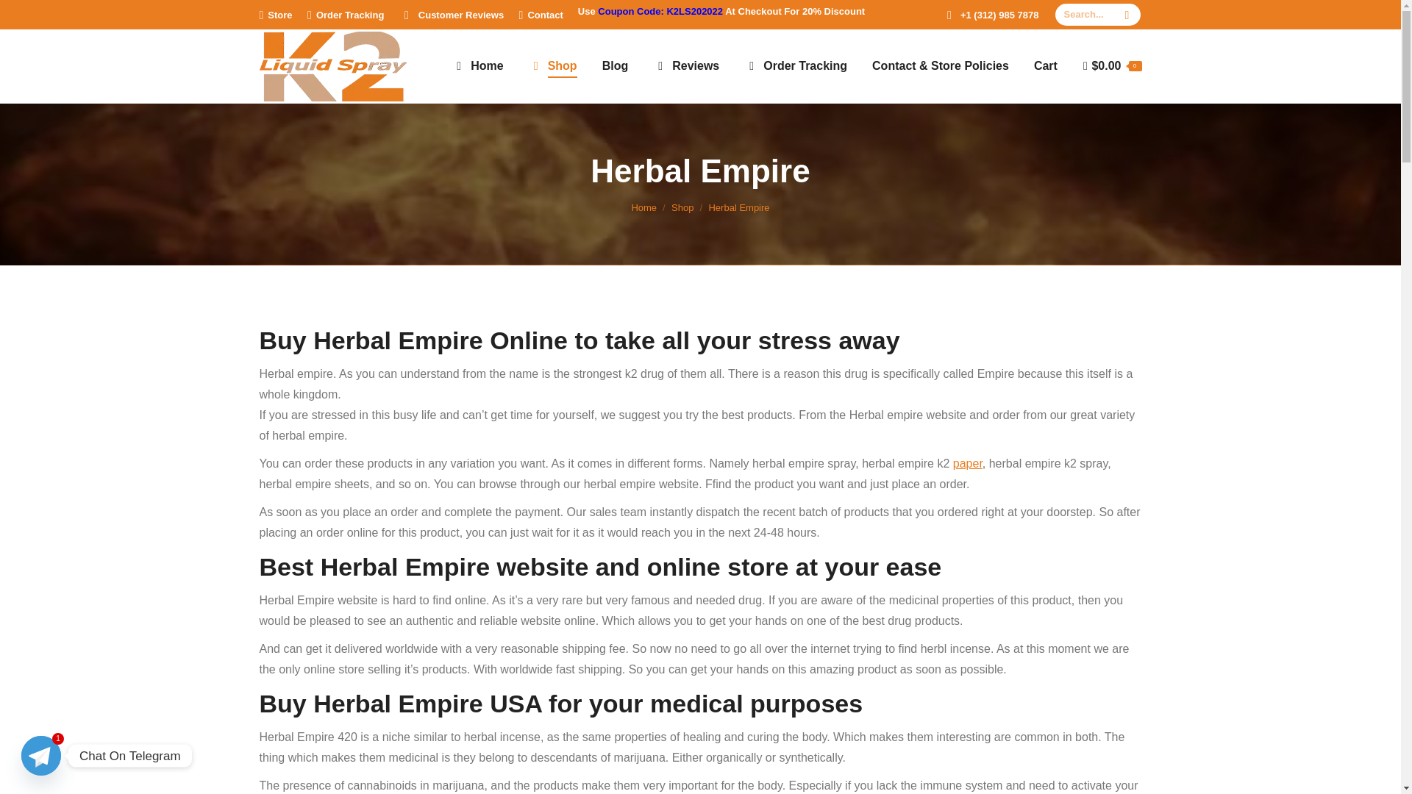 This screenshot has height=794, width=1412. I want to click on Order Tracking, so click(796, 66).